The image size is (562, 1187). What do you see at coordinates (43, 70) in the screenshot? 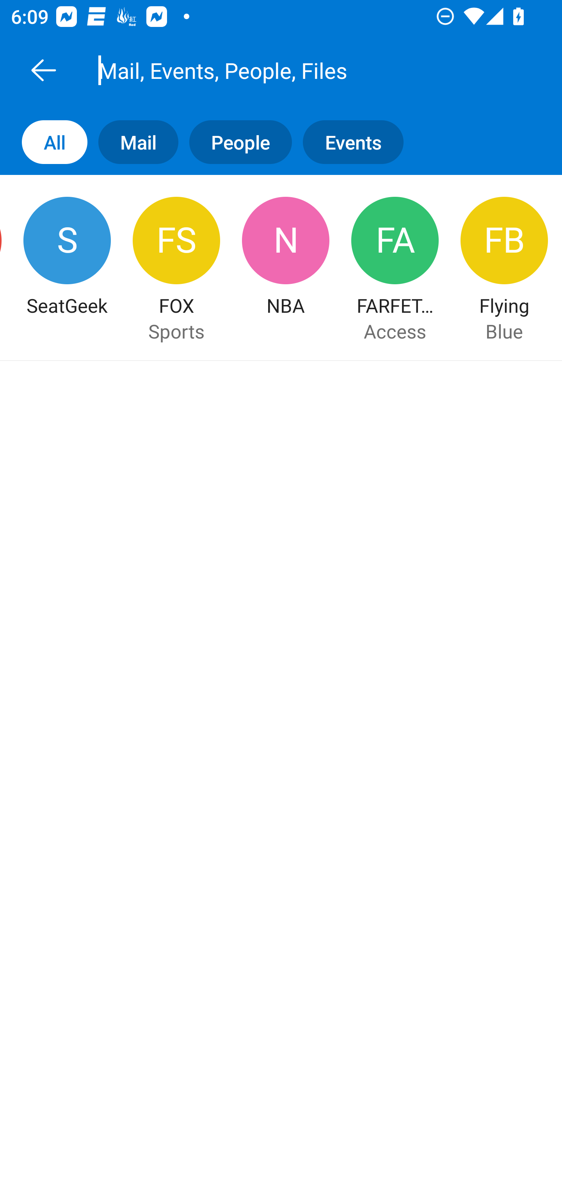
I see `Back` at bounding box center [43, 70].